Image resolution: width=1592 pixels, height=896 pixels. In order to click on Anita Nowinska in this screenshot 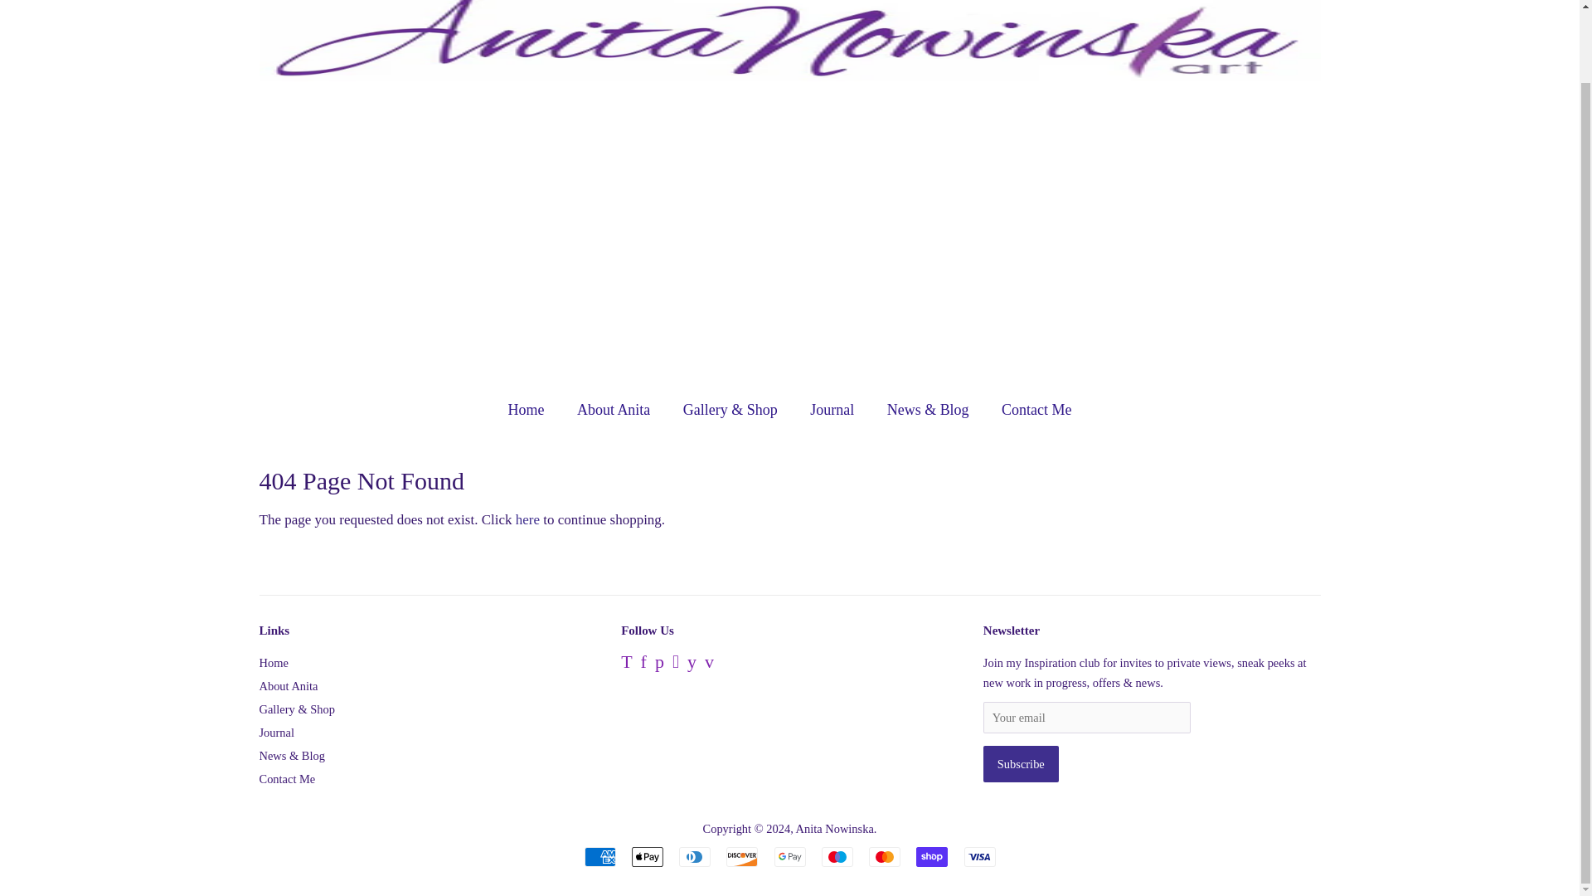, I will do `click(835, 828)`.